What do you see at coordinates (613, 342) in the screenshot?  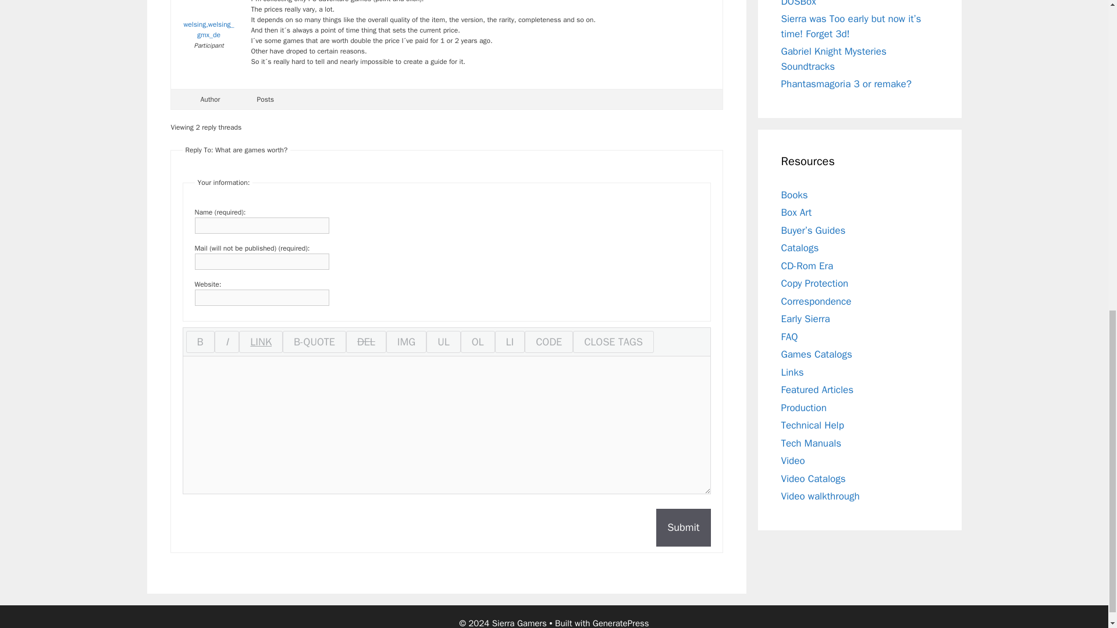 I see `close tags` at bounding box center [613, 342].